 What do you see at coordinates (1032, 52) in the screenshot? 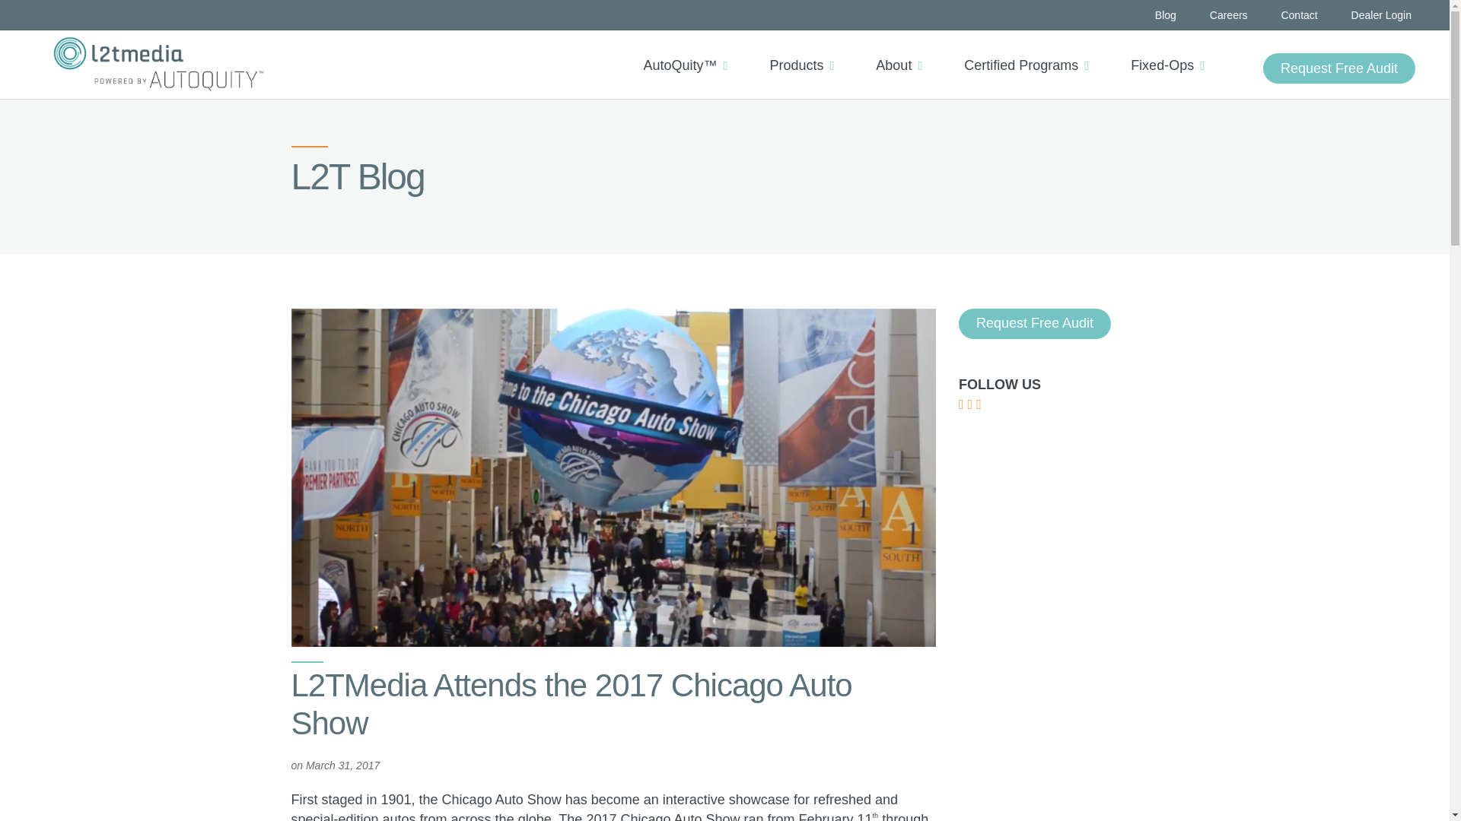
I see `Certified Programs` at bounding box center [1032, 52].